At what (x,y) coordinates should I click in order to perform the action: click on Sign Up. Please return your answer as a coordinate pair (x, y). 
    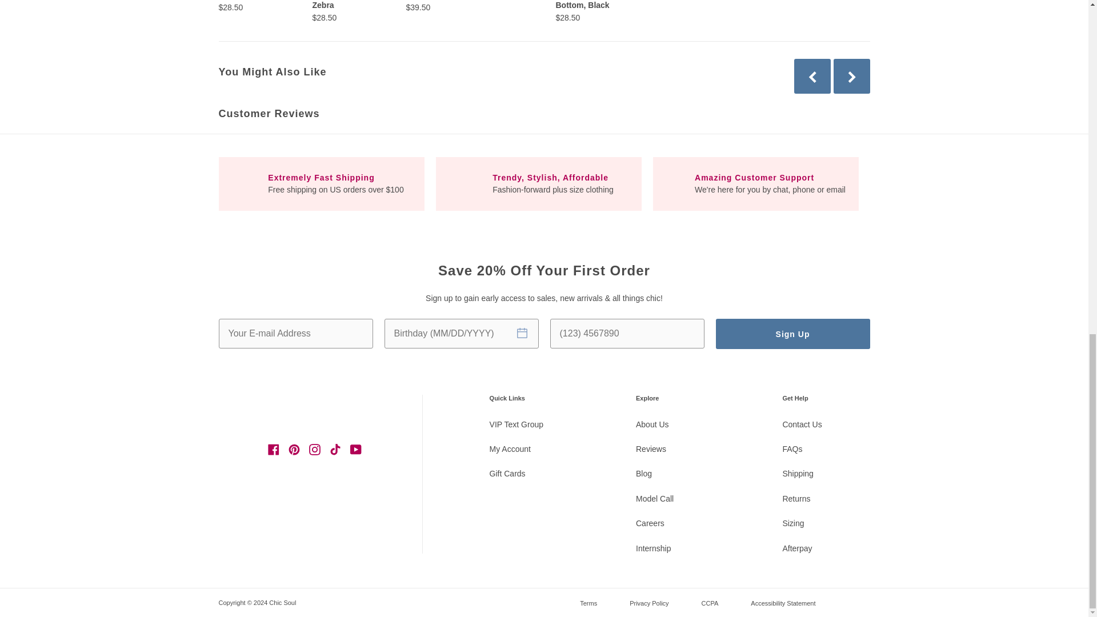
    Looking at the image, I should click on (792, 334).